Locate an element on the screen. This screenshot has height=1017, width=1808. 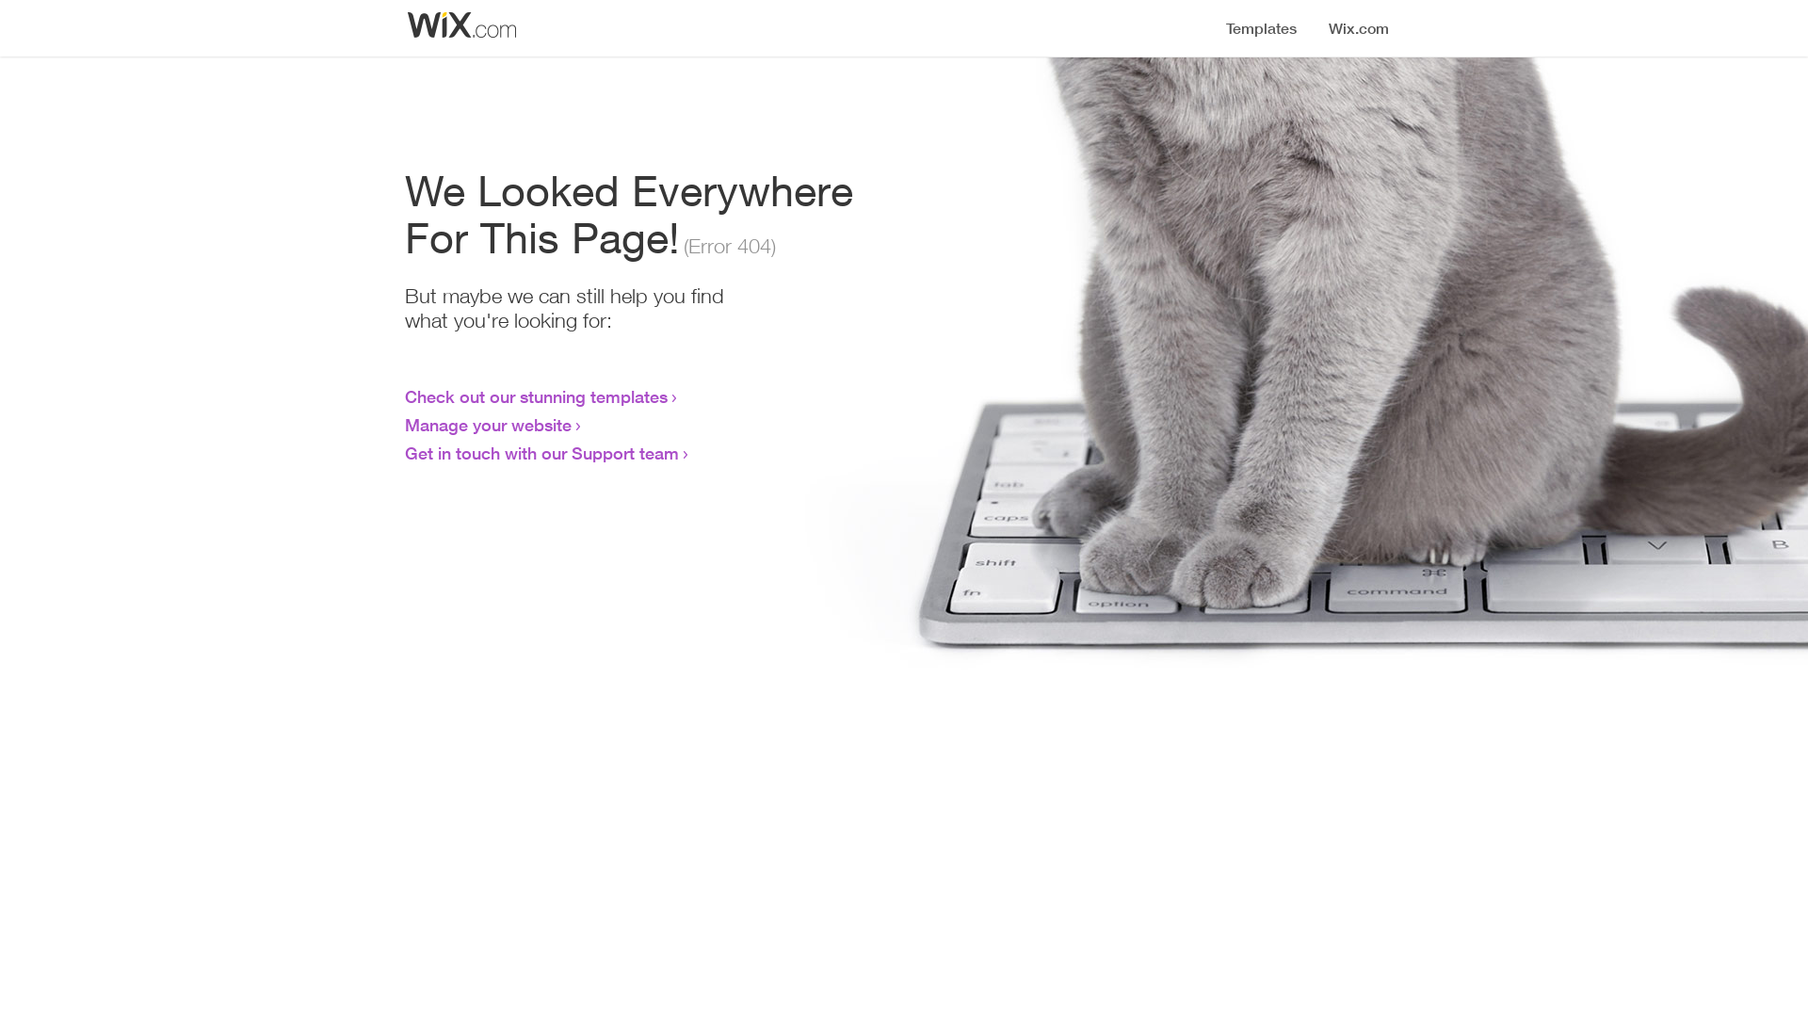
Manage your website is located at coordinates (488, 425).